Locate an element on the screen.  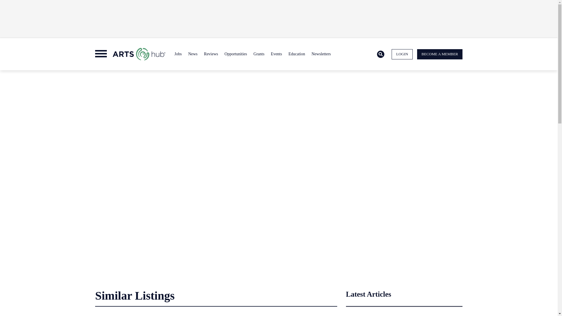
Jobs is located at coordinates (178, 54).